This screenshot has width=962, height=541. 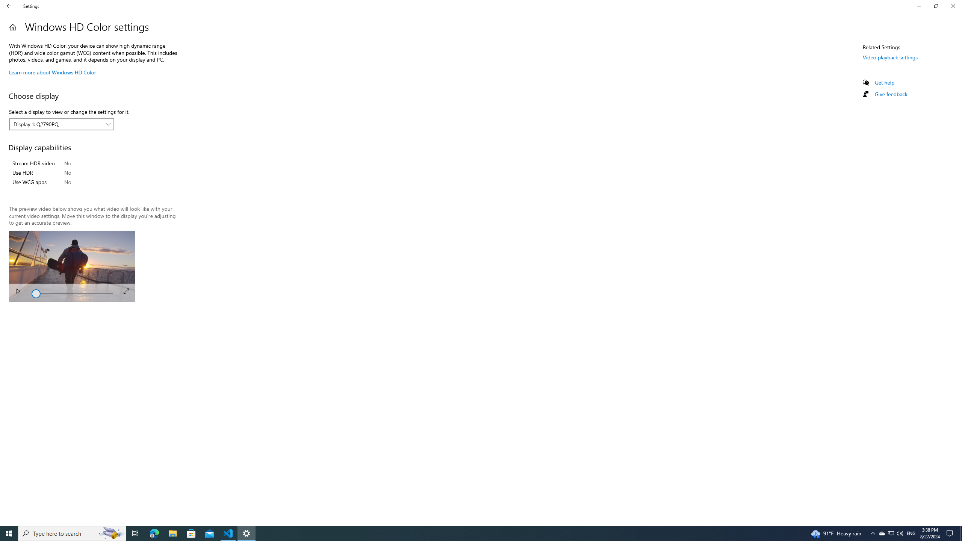 What do you see at coordinates (467, 533) in the screenshot?
I see `Running applications` at bounding box center [467, 533].